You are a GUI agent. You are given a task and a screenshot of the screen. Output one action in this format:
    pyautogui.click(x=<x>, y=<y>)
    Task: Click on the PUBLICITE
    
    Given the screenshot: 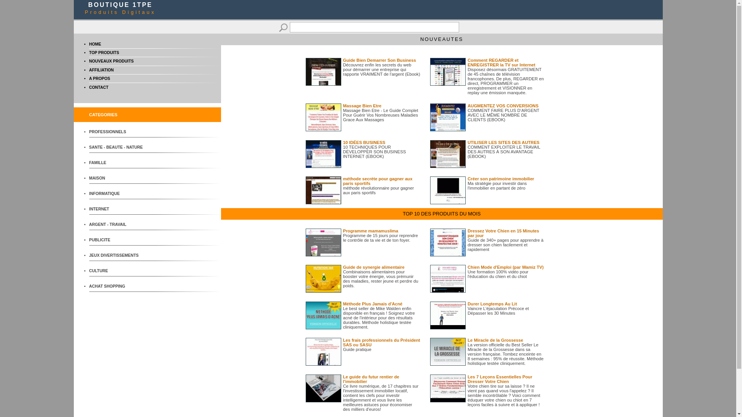 What is the action you would take?
    pyautogui.click(x=118, y=240)
    